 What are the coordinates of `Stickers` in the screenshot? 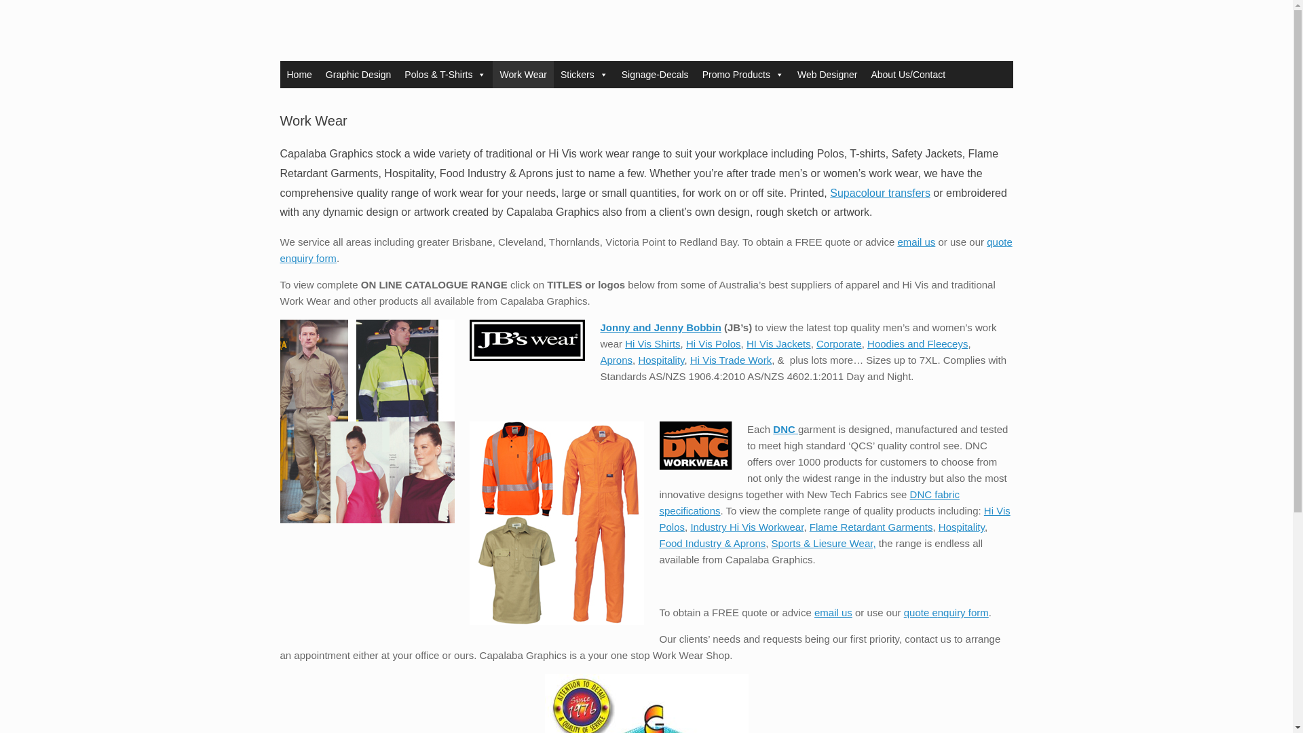 It's located at (584, 74).